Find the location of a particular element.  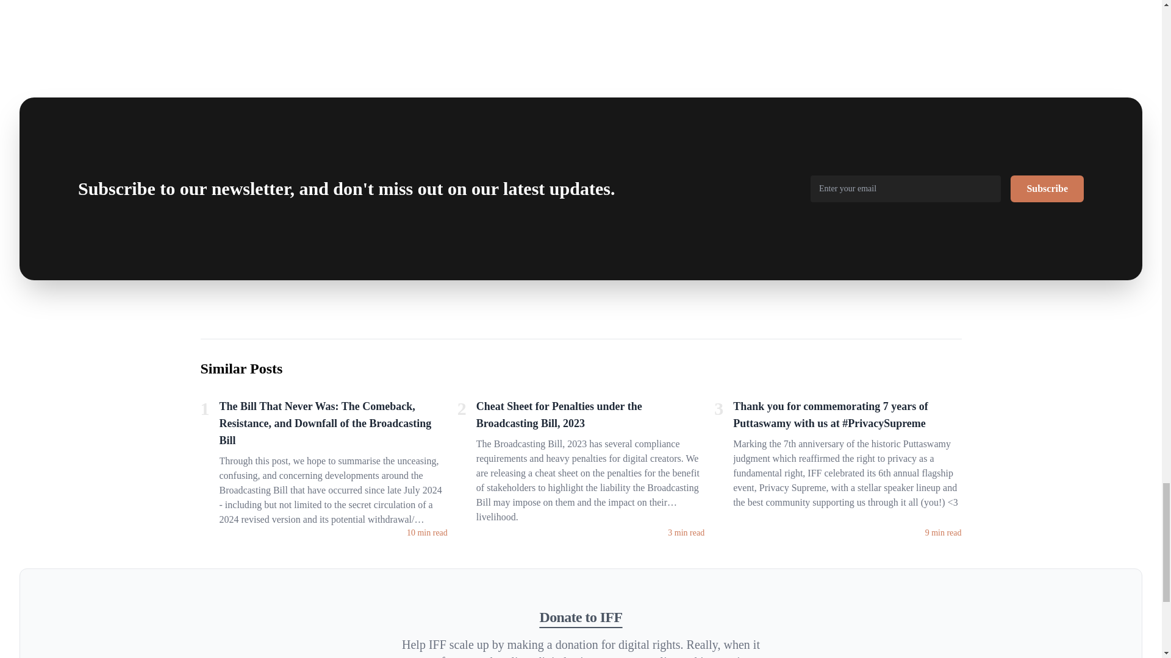

Cheat Sheet for Penalties under the Broadcasting Bill, 2023 is located at coordinates (590, 417).